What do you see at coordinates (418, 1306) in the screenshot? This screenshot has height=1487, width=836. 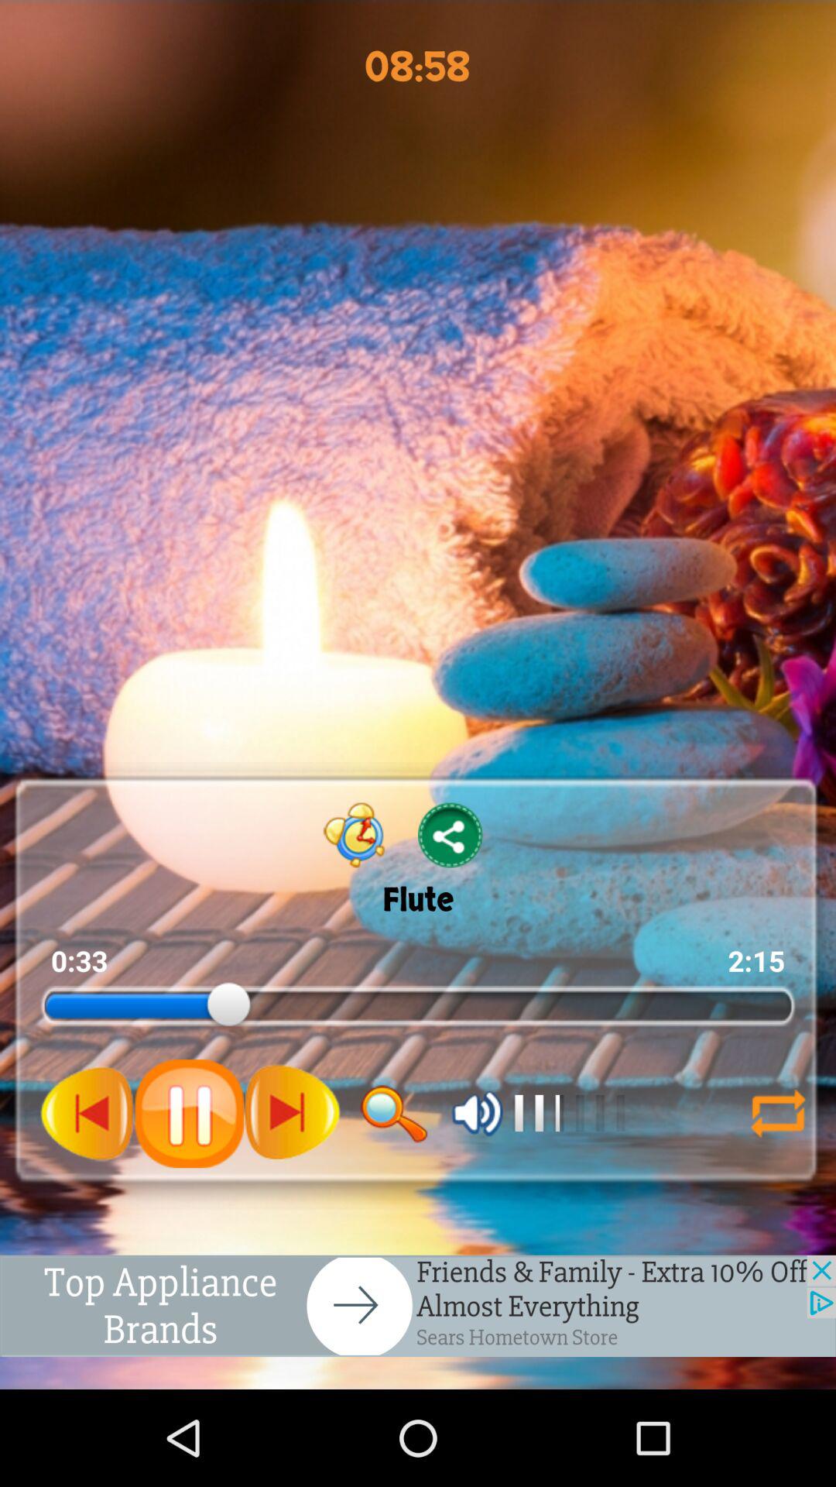 I see `advertisement` at bounding box center [418, 1306].